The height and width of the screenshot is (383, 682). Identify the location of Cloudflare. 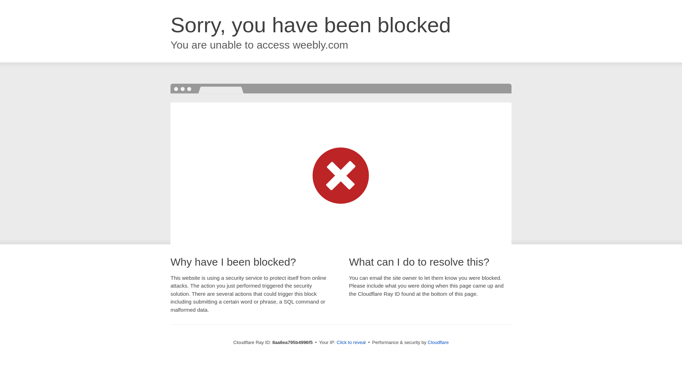
(438, 342).